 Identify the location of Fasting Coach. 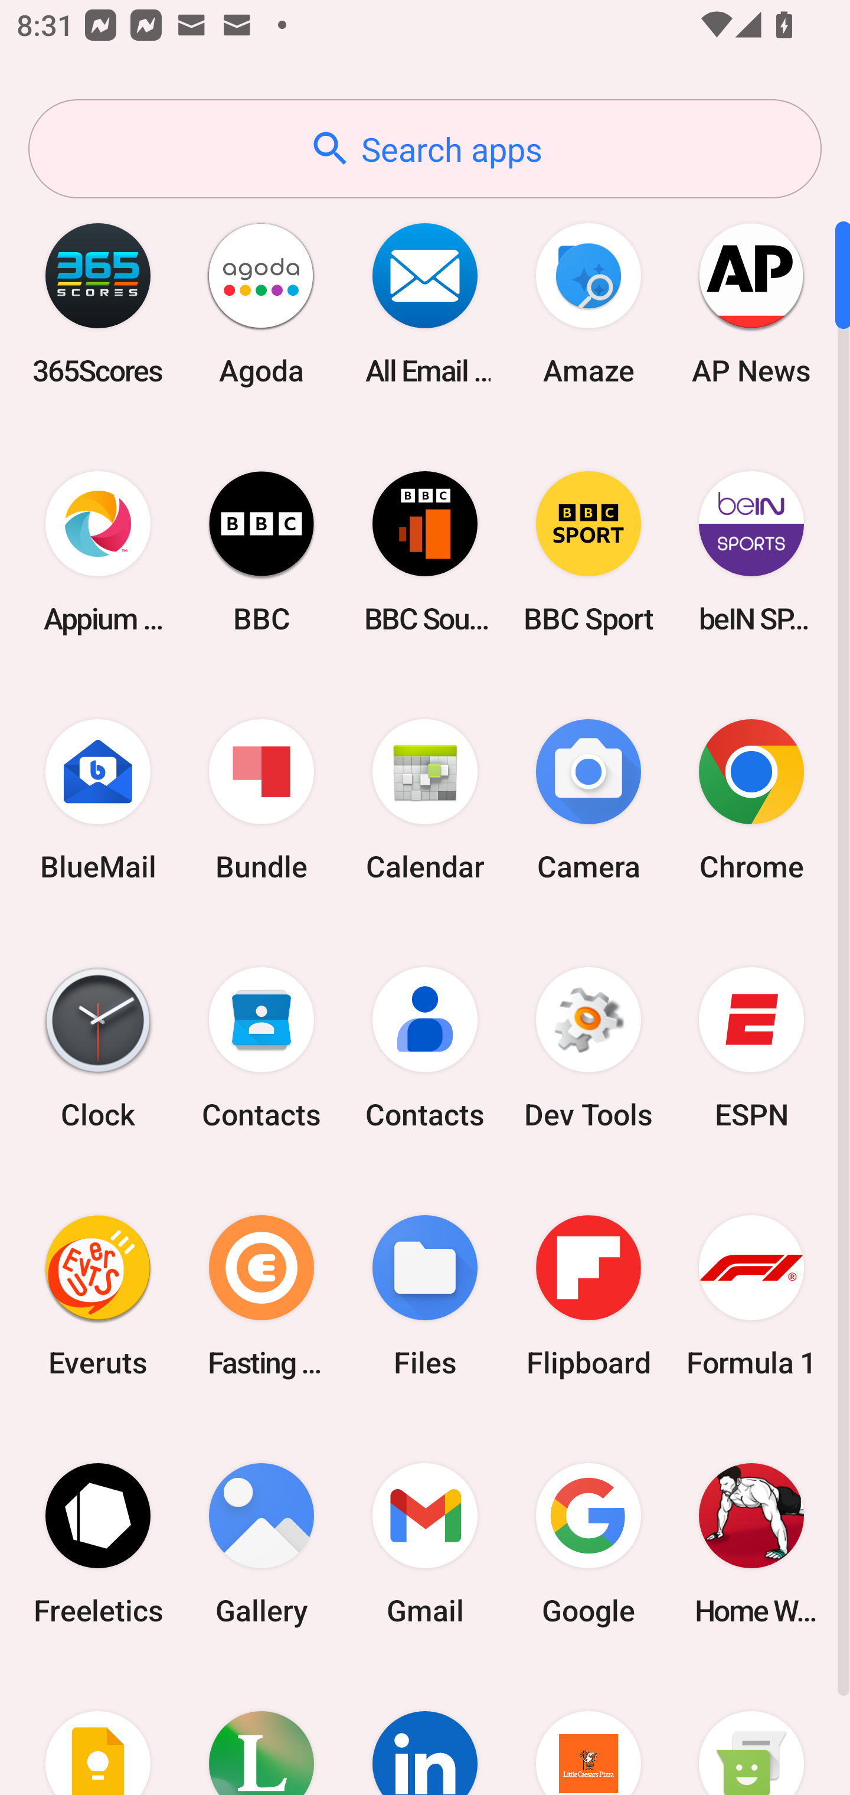
(261, 1295).